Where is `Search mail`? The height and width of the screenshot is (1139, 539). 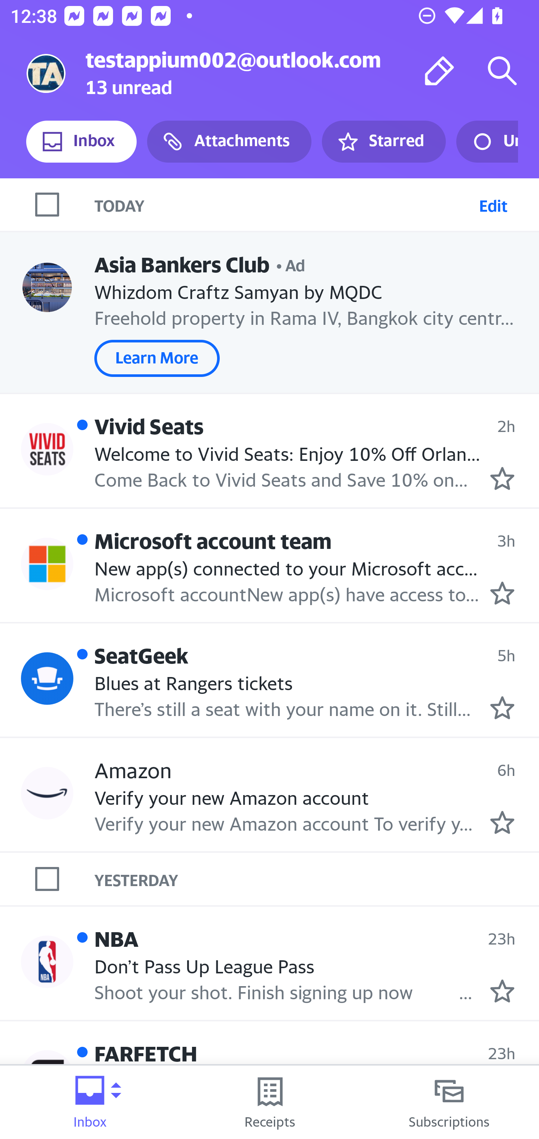
Search mail is located at coordinates (502, 70).